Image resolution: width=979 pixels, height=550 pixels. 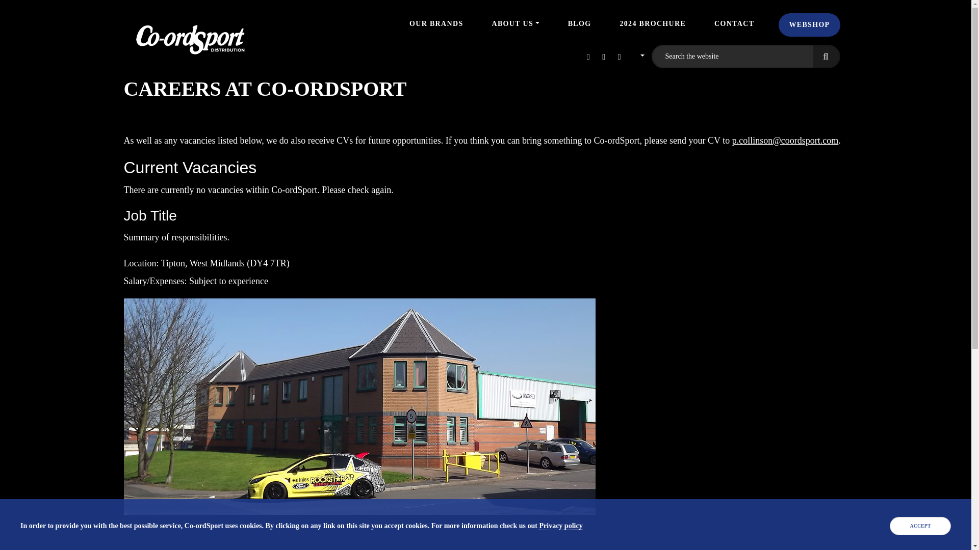 I want to click on WEBSHOP, so click(x=809, y=24).